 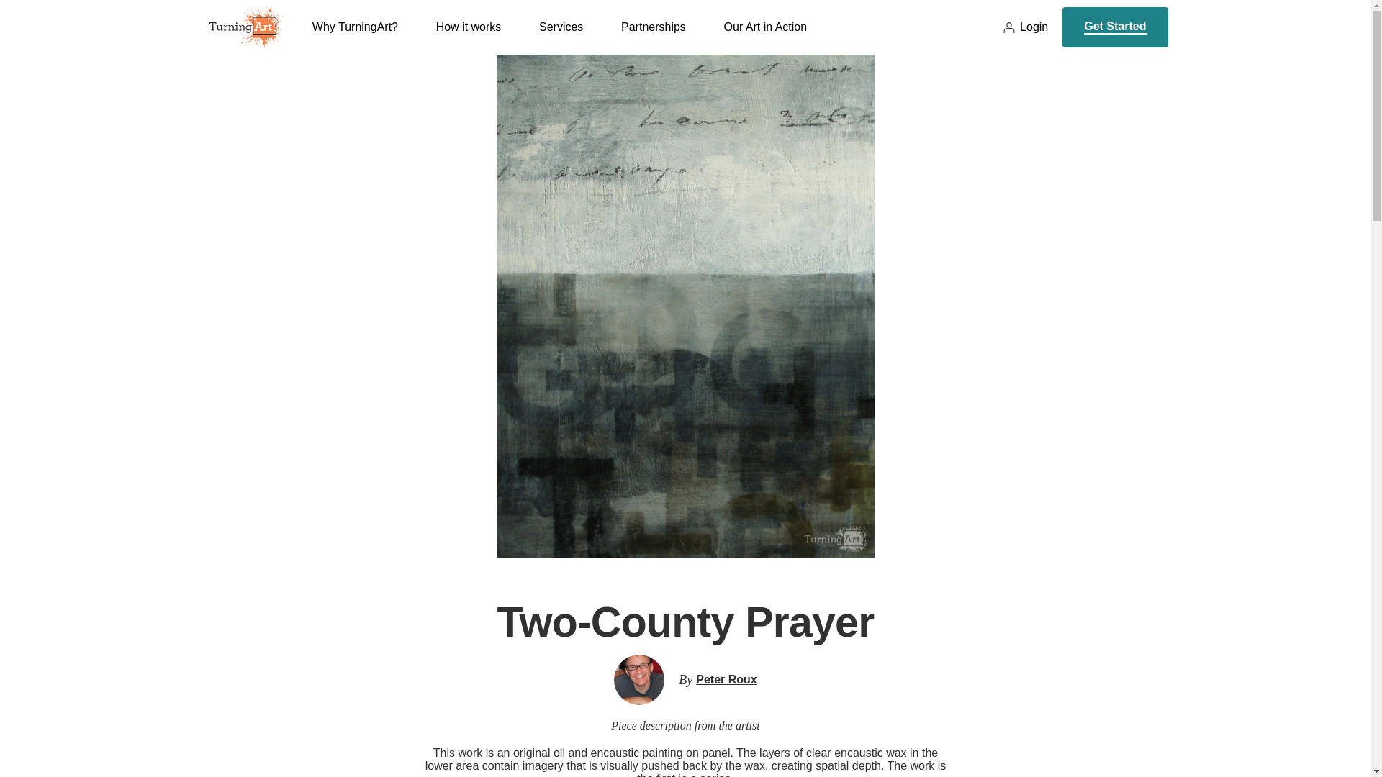 I want to click on Services, so click(x=561, y=37).